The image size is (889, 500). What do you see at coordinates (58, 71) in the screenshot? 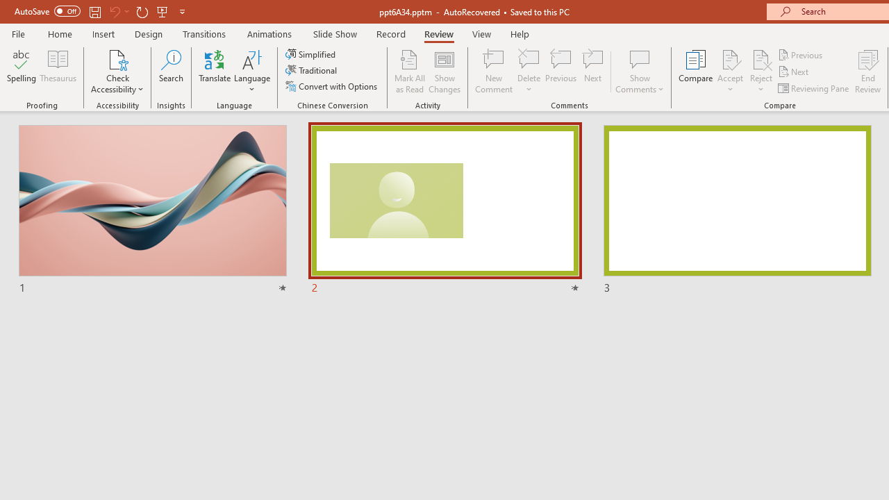
I see `Thesaurus...` at bounding box center [58, 71].